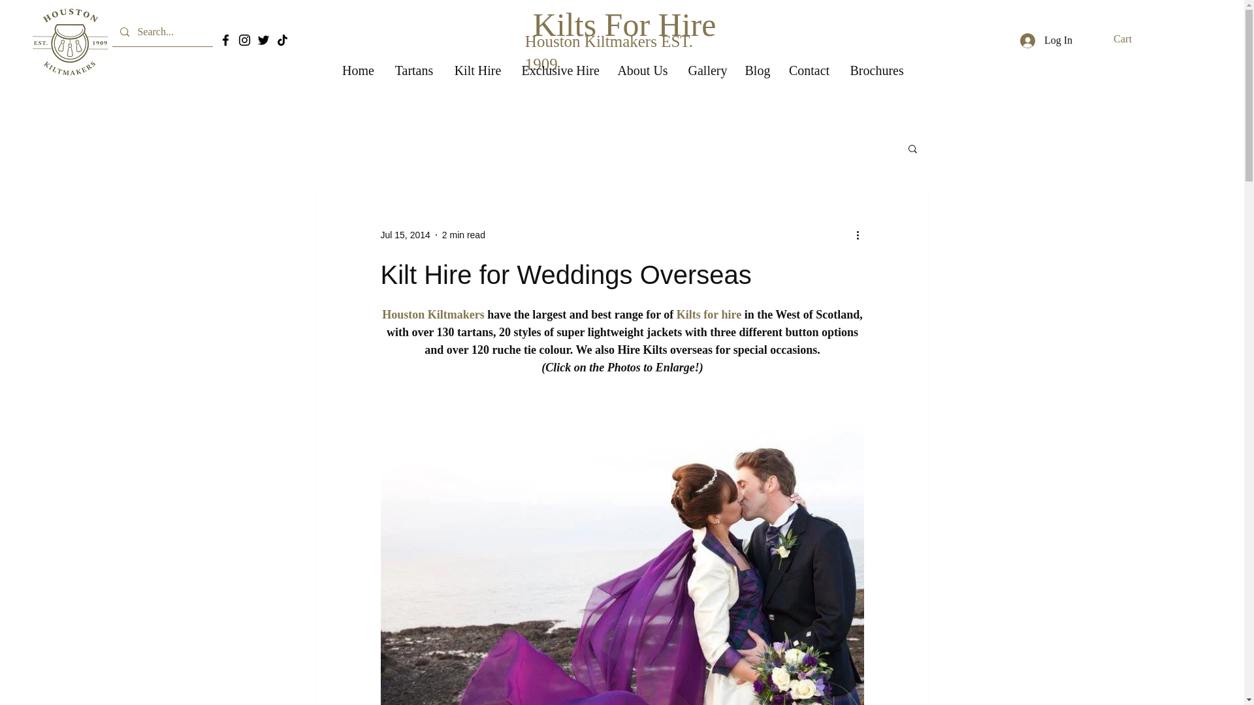 This screenshot has width=1254, height=705. I want to click on Houston Kiltmakers EST. 1909, so click(609, 52).